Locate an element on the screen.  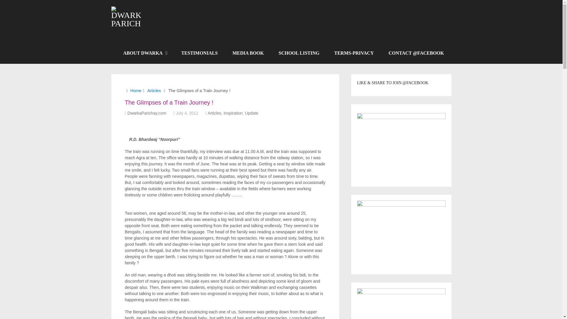
View all posts in Inspiration is located at coordinates (233, 113).